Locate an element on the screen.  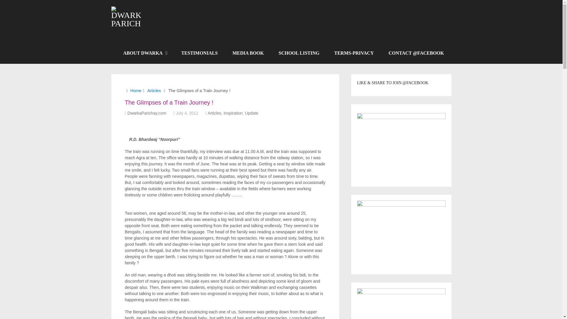
View all posts in Inspiration is located at coordinates (233, 113).